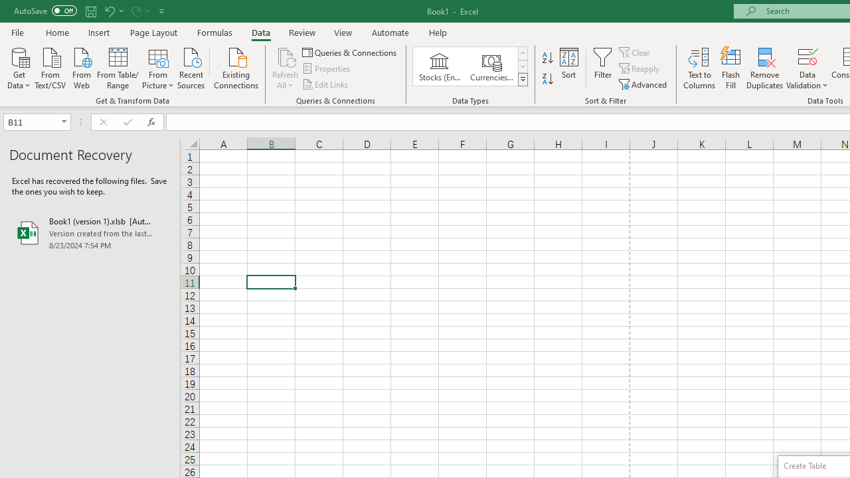 The height and width of the screenshot is (478, 850). I want to click on Existing Connections, so click(236, 67).